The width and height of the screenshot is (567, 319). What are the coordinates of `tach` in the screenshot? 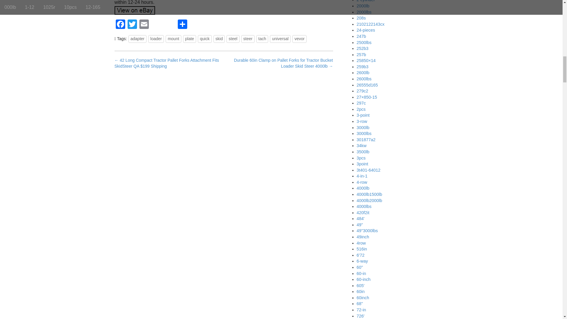 It's located at (262, 39).